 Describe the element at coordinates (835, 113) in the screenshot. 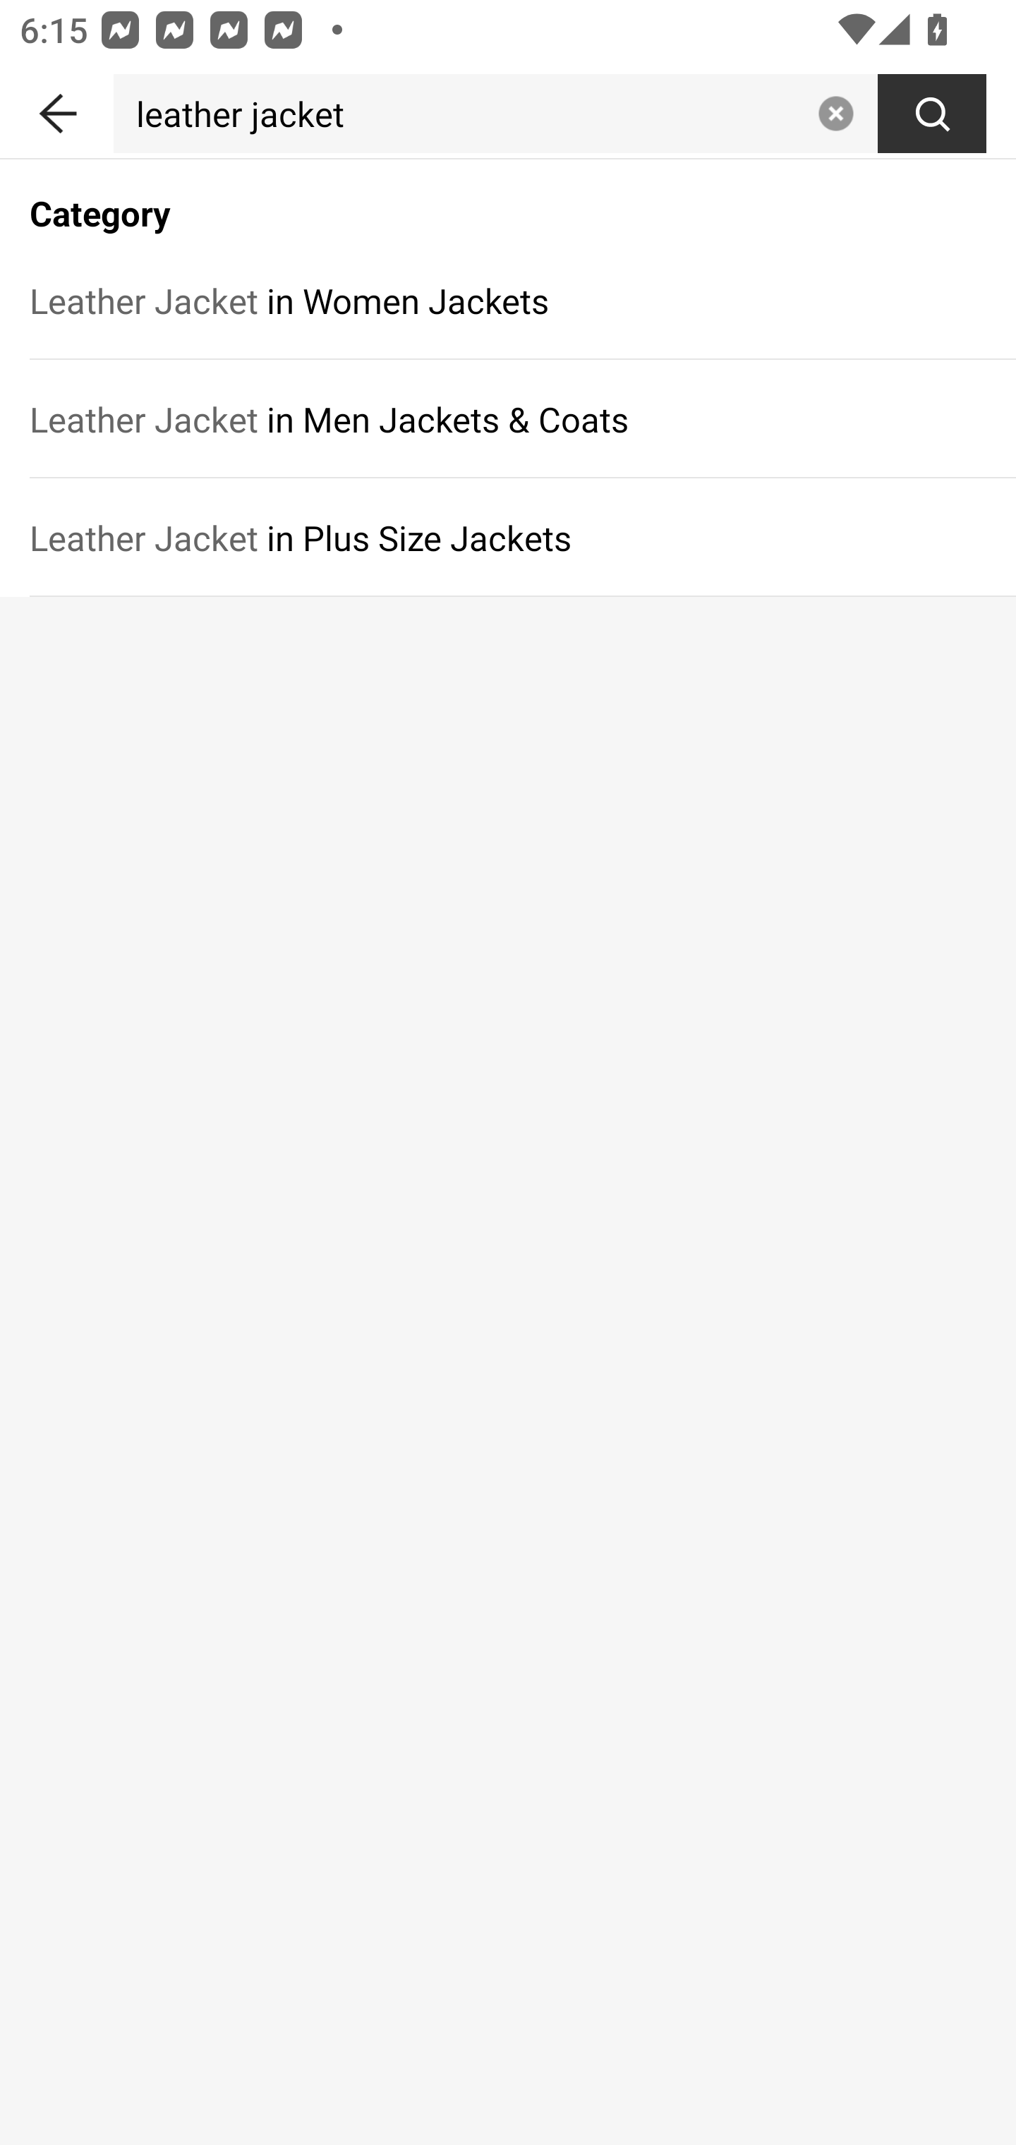

I see `Clear` at that location.